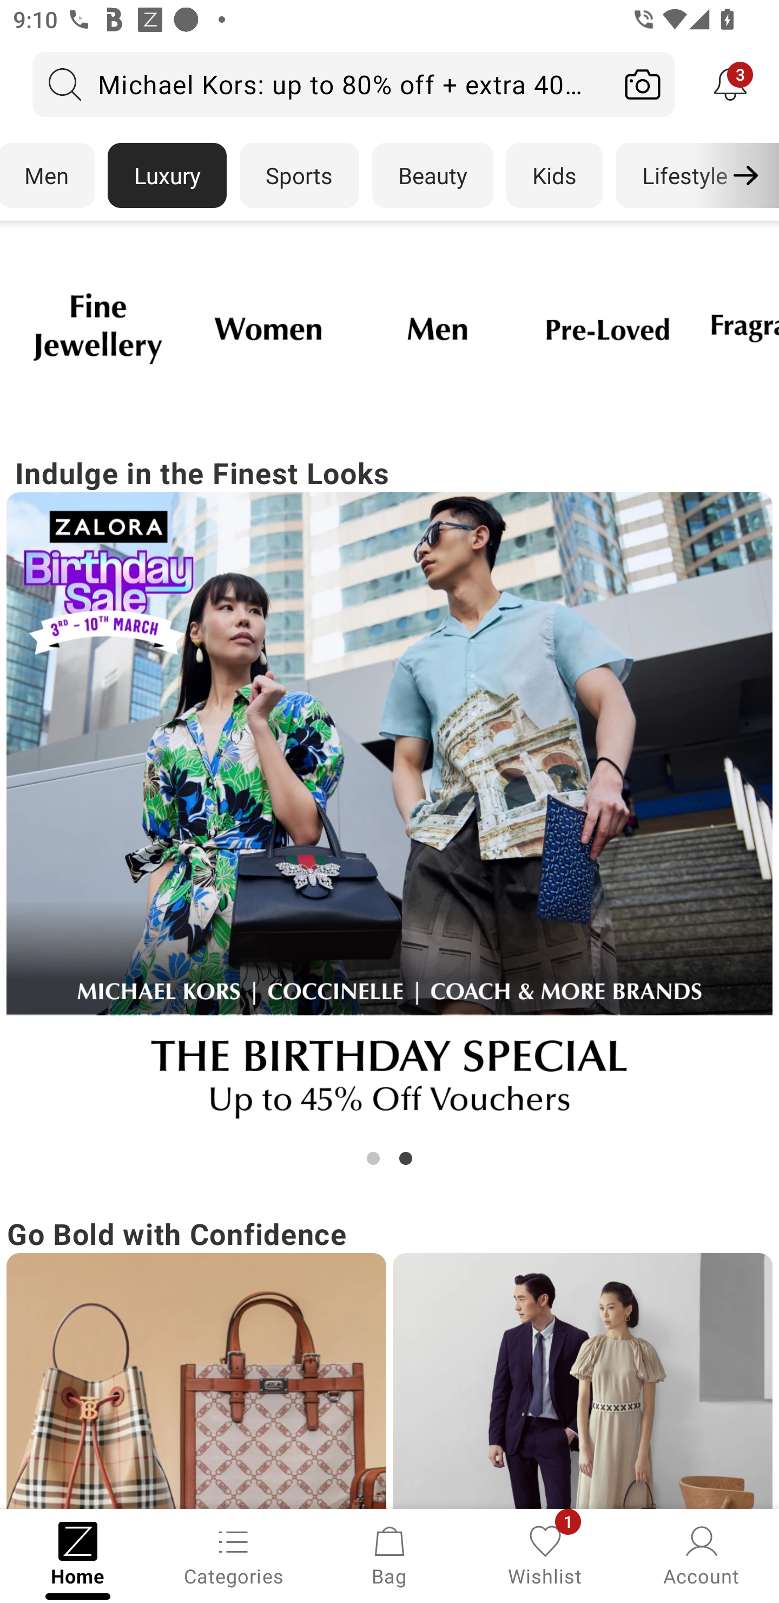  What do you see at coordinates (545, 1554) in the screenshot?
I see `Wishlist, 1 new notification Wishlist` at bounding box center [545, 1554].